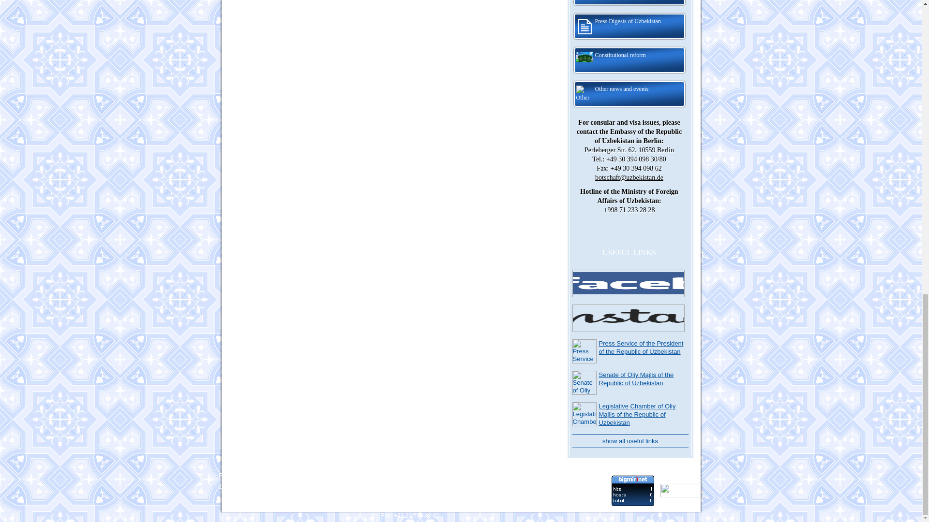 Image resolution: width=929 pixels, height=522 pixels. What do you see at coordinates (642, 348) in the screenshot?
I see `Press Service of the President of the Republic of Uzbekistan` at bounding box center [642, 348].